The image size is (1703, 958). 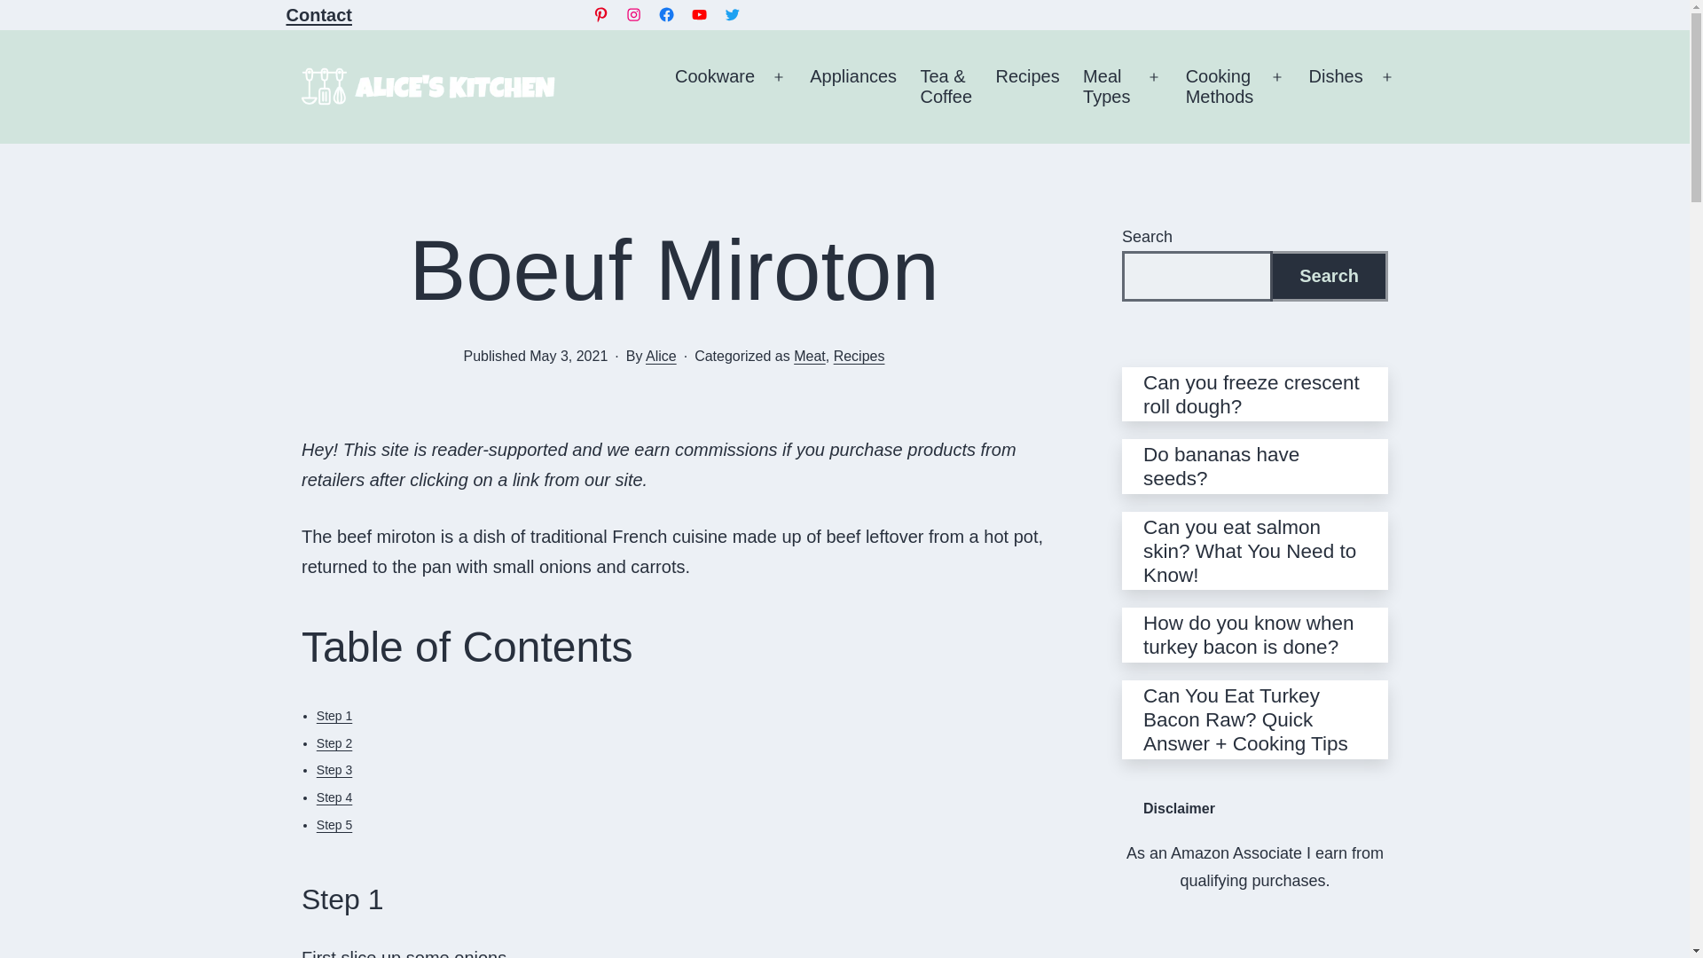 I want to click on Contact, so click(x=699, y=14).